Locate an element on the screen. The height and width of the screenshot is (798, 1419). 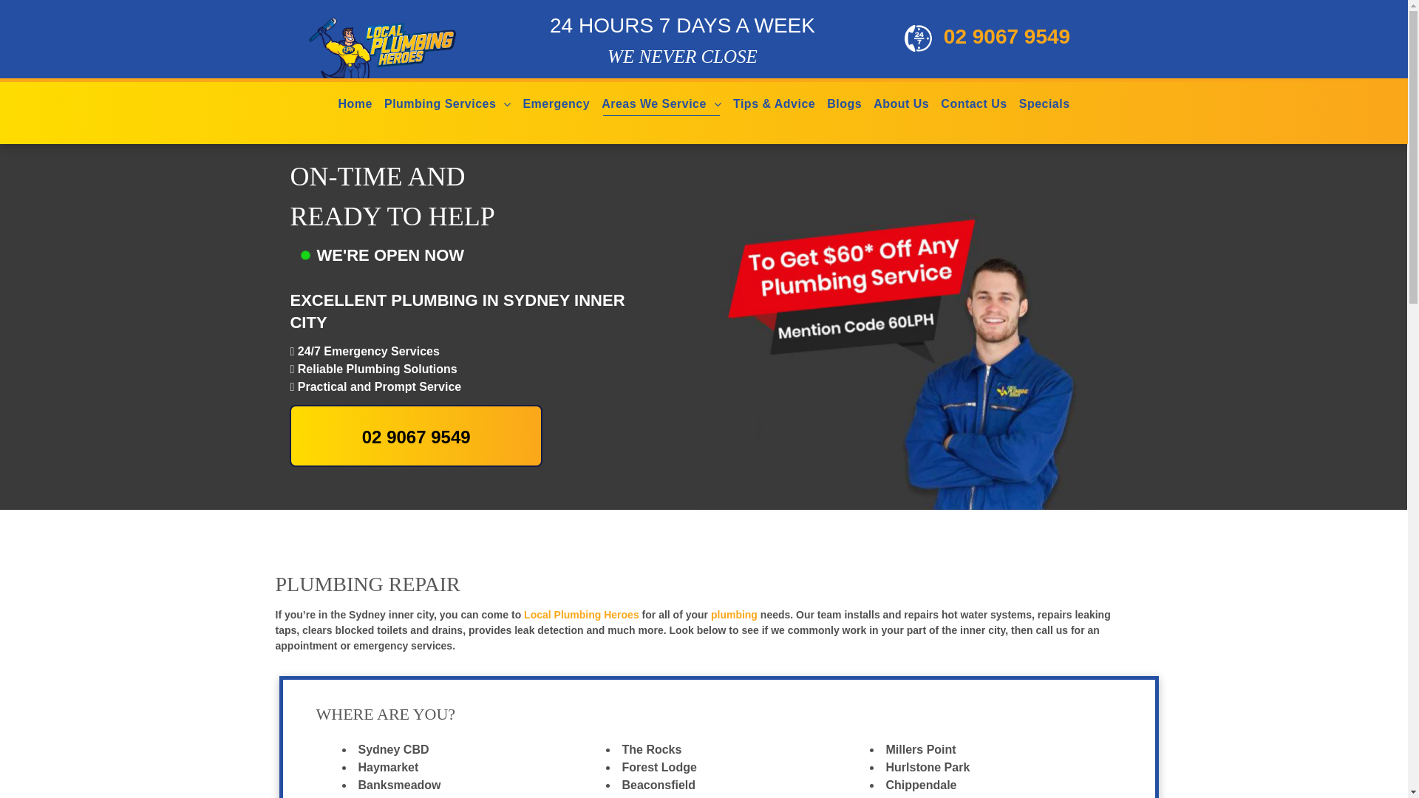
Plumber Sydney is located at coordinates (429, 46).